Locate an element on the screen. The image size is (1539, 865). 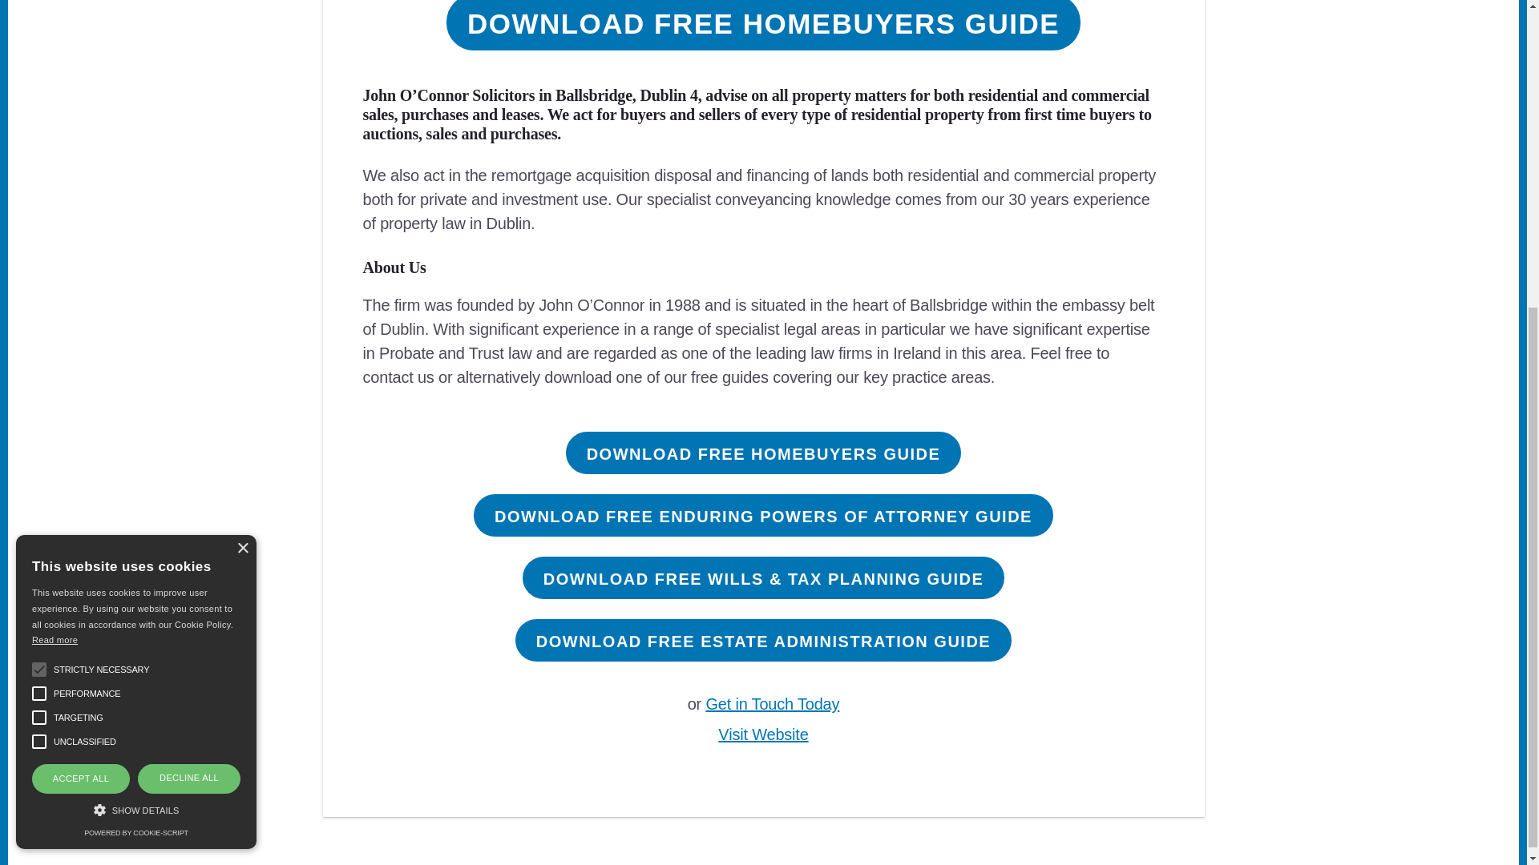
POWERED BY COOKIE-SCRIPT is located at coordinates (136, 358).